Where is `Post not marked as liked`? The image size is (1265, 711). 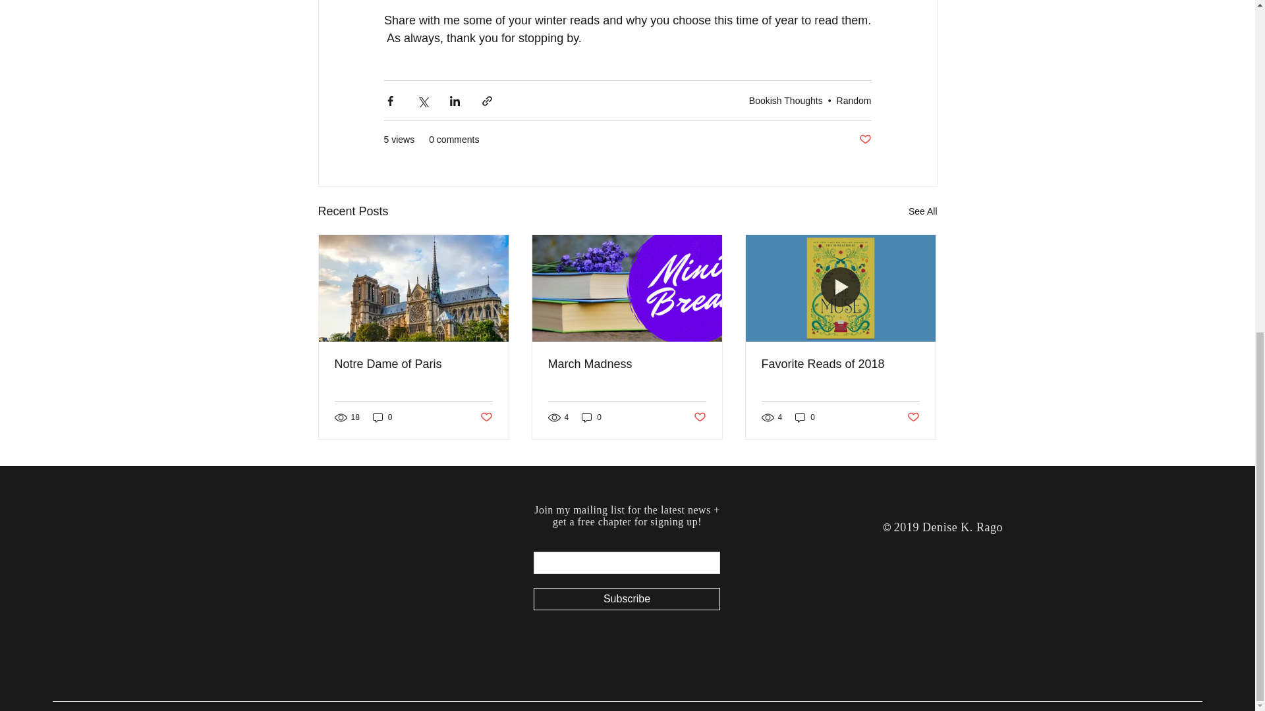
Post not marked as liked is located at coordinates (913, 417).